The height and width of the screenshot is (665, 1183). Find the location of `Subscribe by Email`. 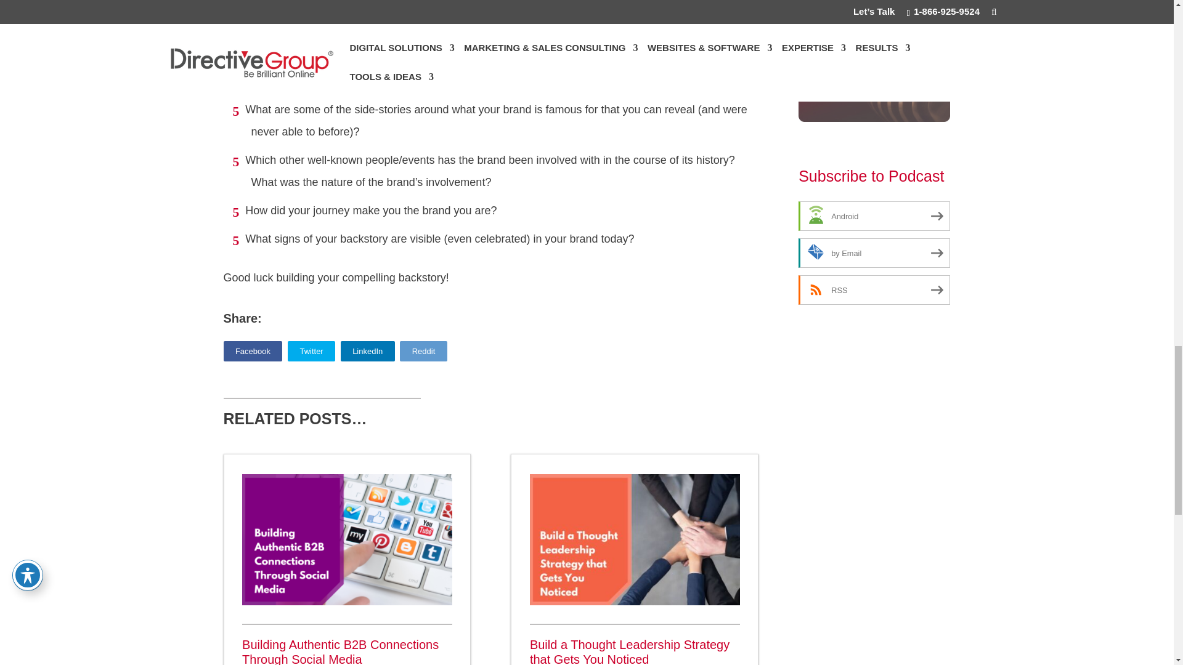

Subscribe by Email is located at coordinates (874, 252).